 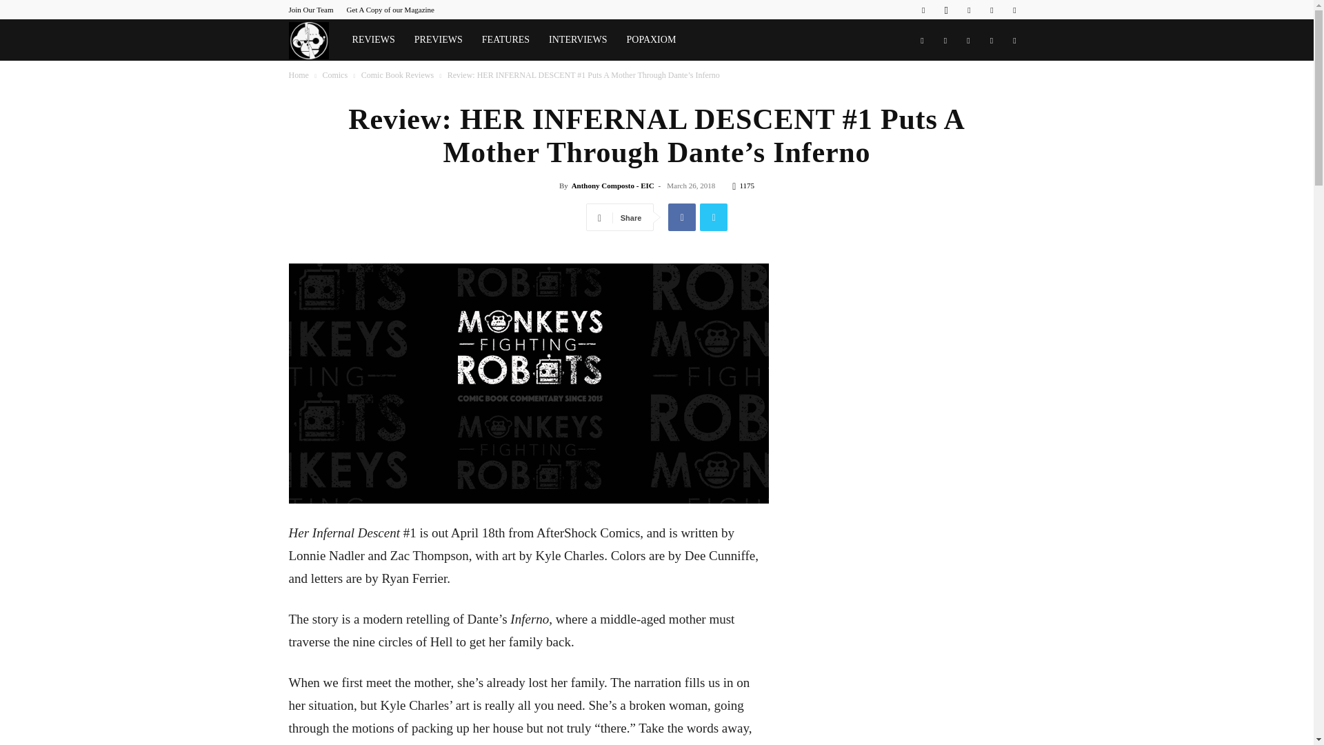 I want to click on FEATURES, so click(x=505, y=40).